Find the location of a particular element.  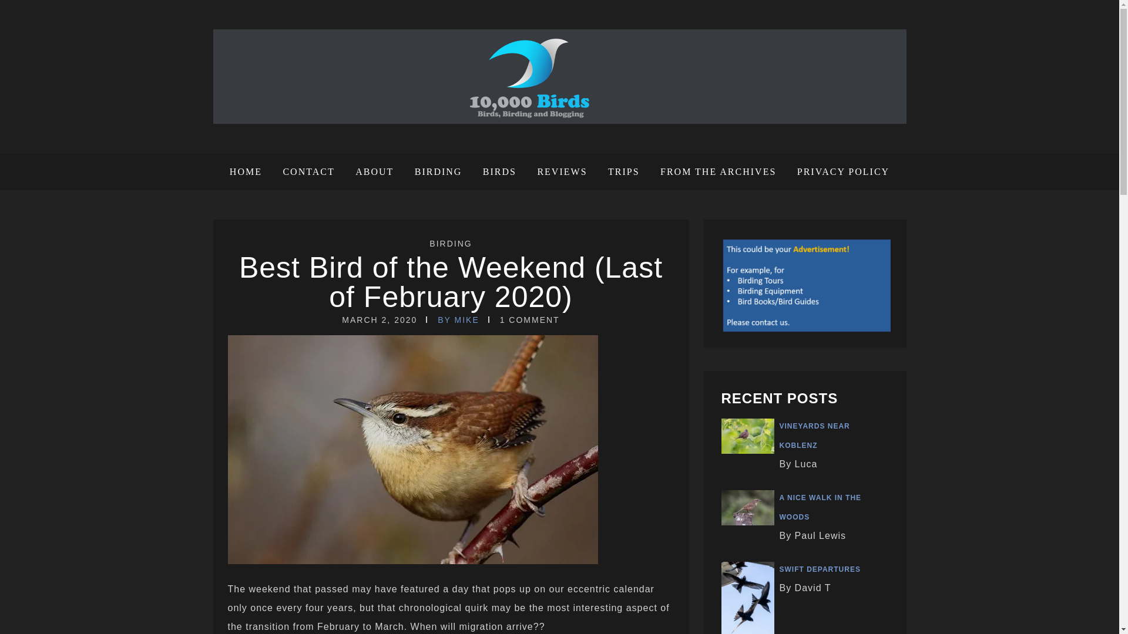

TRIPS is located at coordinates (624, 172).